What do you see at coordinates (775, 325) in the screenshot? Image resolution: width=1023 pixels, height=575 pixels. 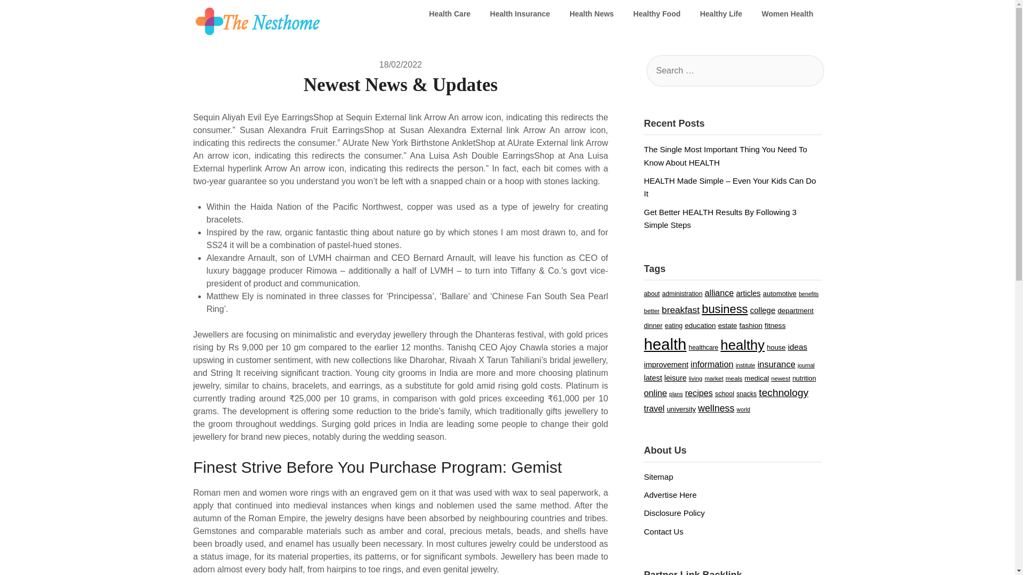 I see `fitness` at bounding box center [775, 325].